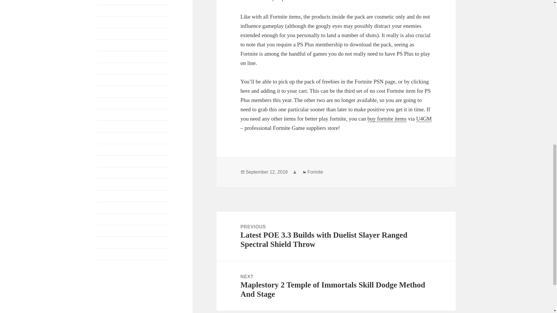 This screenshot has height=313, width=557. I want to click on College Football 25, so click(115, 22).